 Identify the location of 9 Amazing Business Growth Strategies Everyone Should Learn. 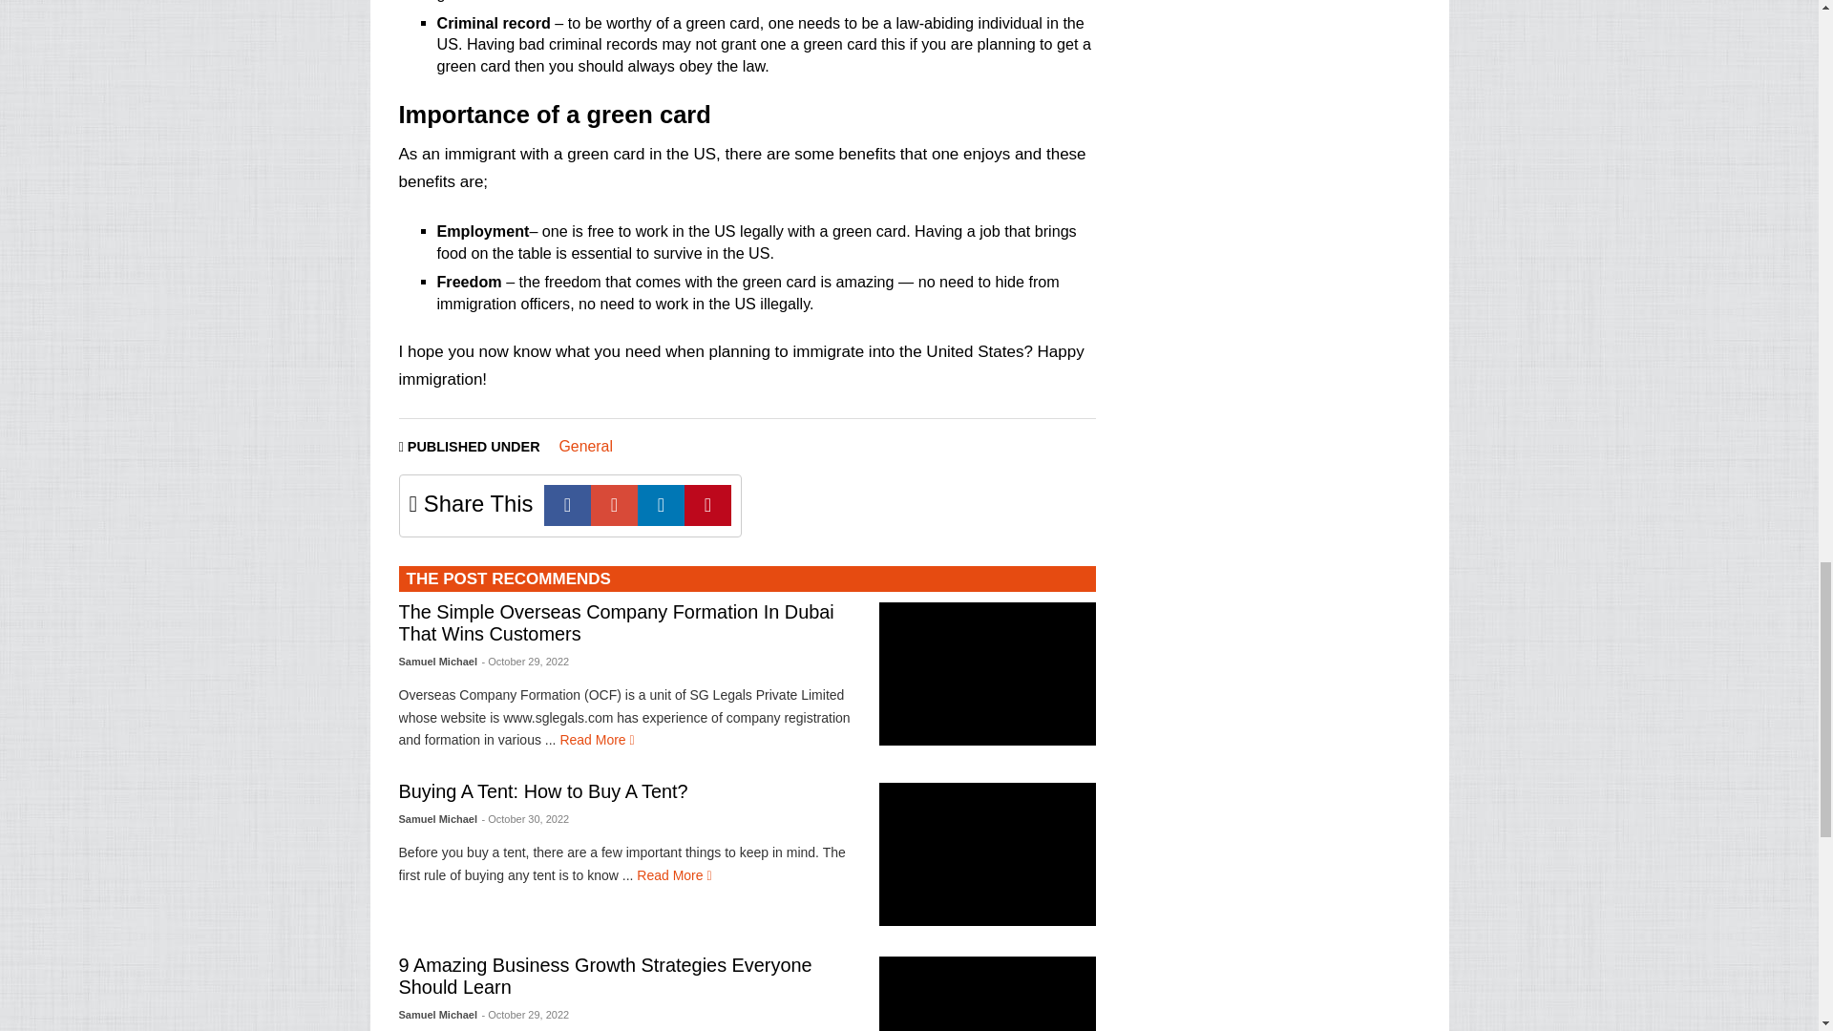
(987, 994).